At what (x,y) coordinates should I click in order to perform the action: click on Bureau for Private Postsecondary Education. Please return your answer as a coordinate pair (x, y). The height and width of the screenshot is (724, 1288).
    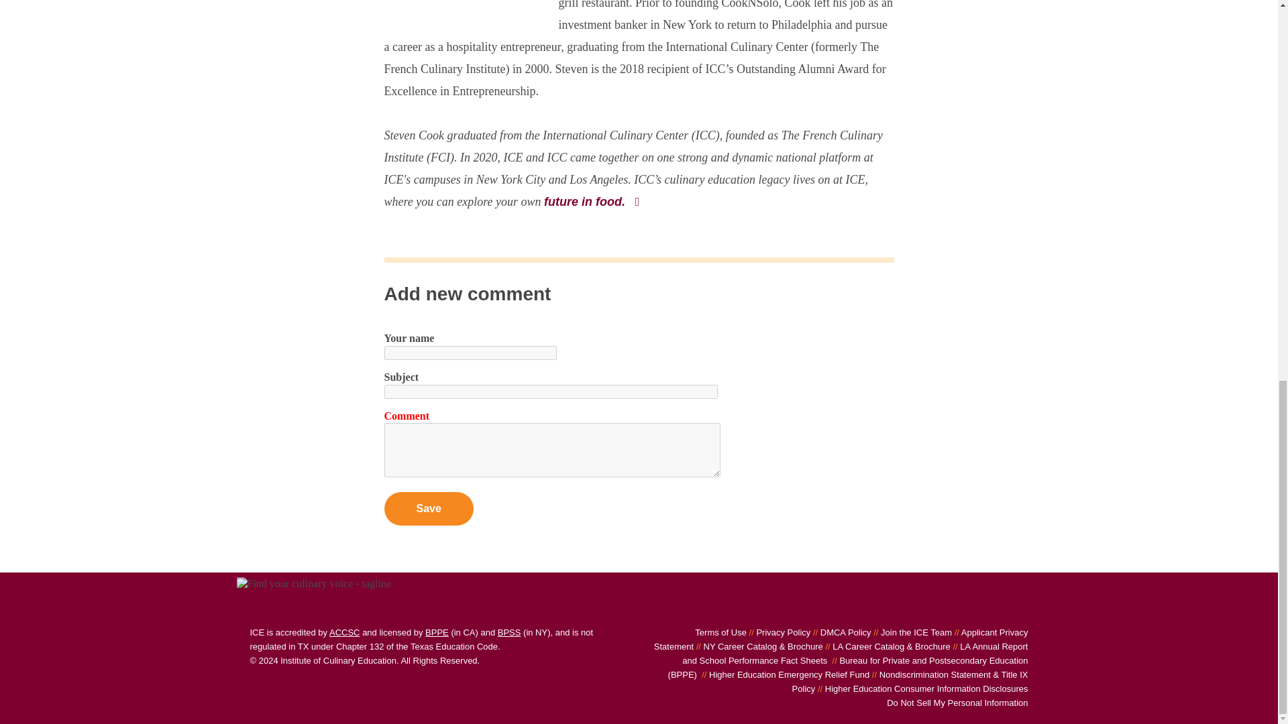
    Looking at the image, I should click on (436, 633).